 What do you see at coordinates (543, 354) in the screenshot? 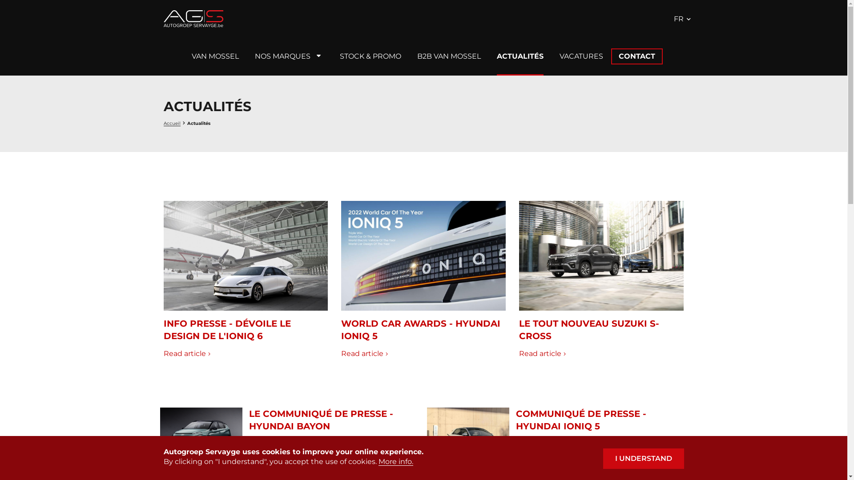
I see `Read article` at bounding box center [543, 354].